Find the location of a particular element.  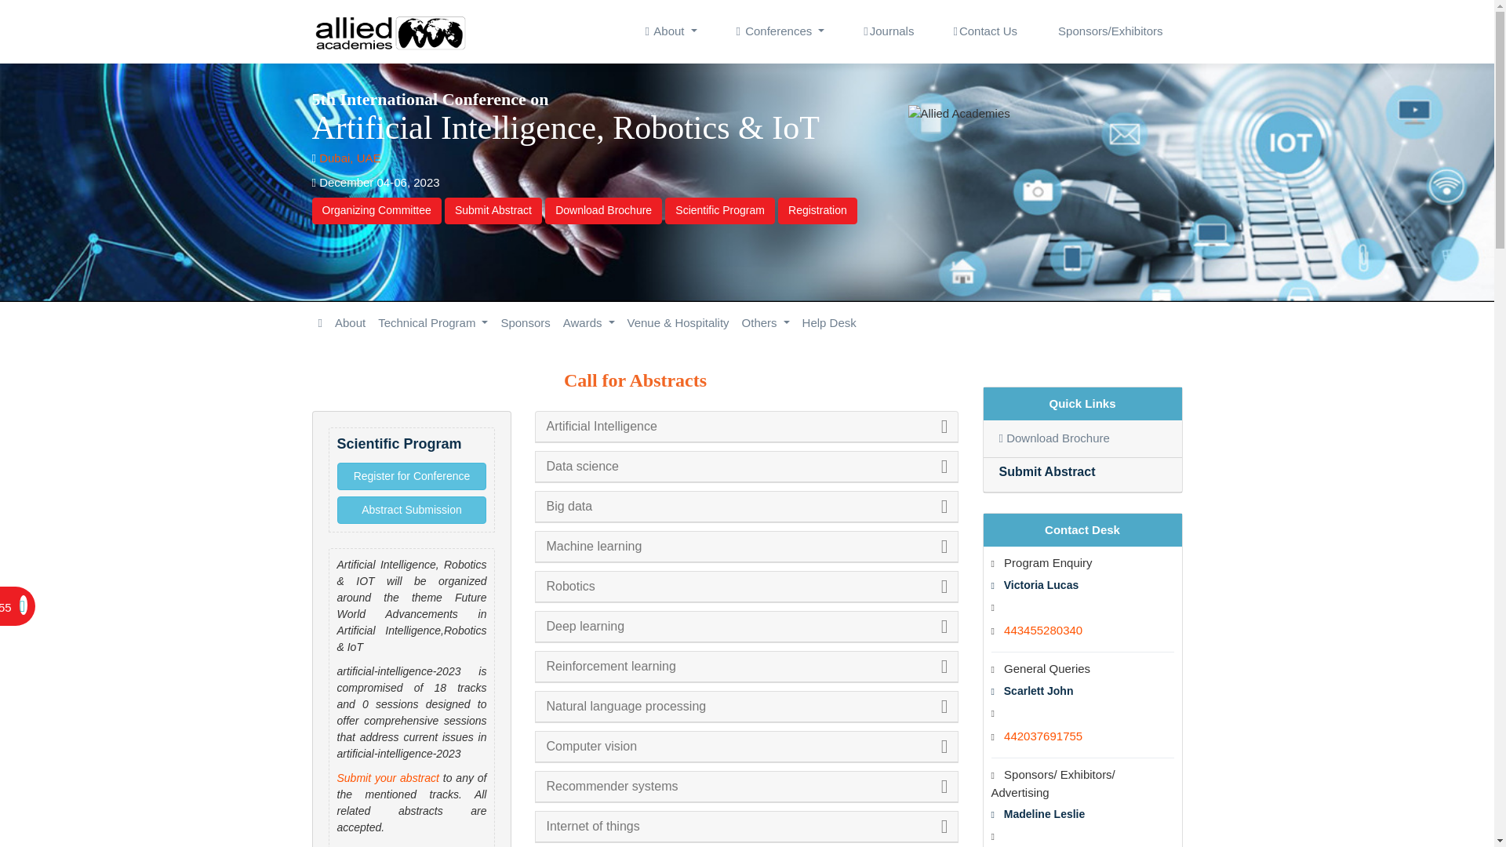

Others is located at coordinates (766, 323).